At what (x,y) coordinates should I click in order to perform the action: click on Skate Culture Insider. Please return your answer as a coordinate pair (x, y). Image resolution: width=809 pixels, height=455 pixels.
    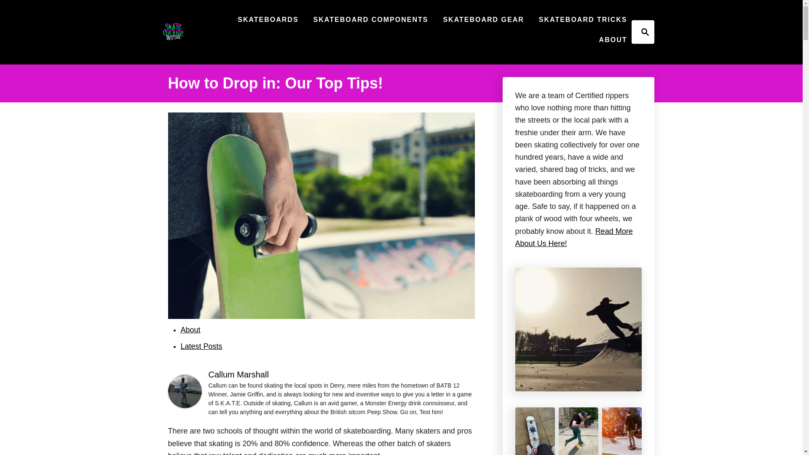
    Looking at the image, I should click on (573, 237).